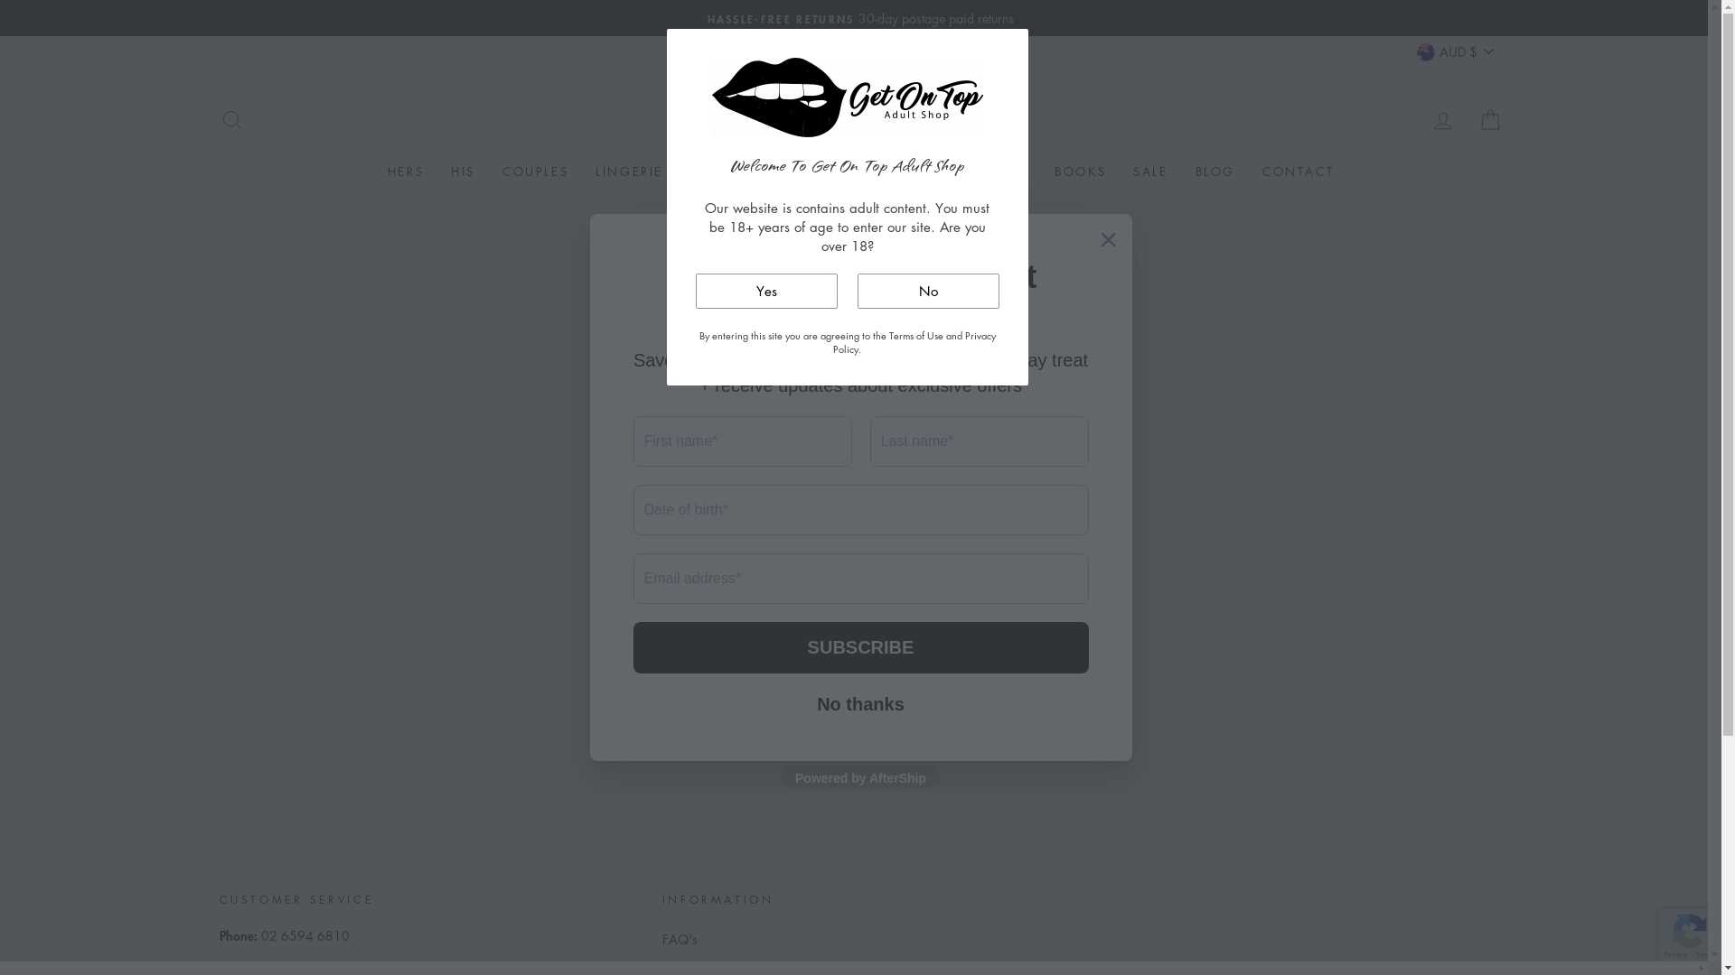 The height and width of the screenshot is (975, 1735). I want to click on COUPLES, so click(535, 172).